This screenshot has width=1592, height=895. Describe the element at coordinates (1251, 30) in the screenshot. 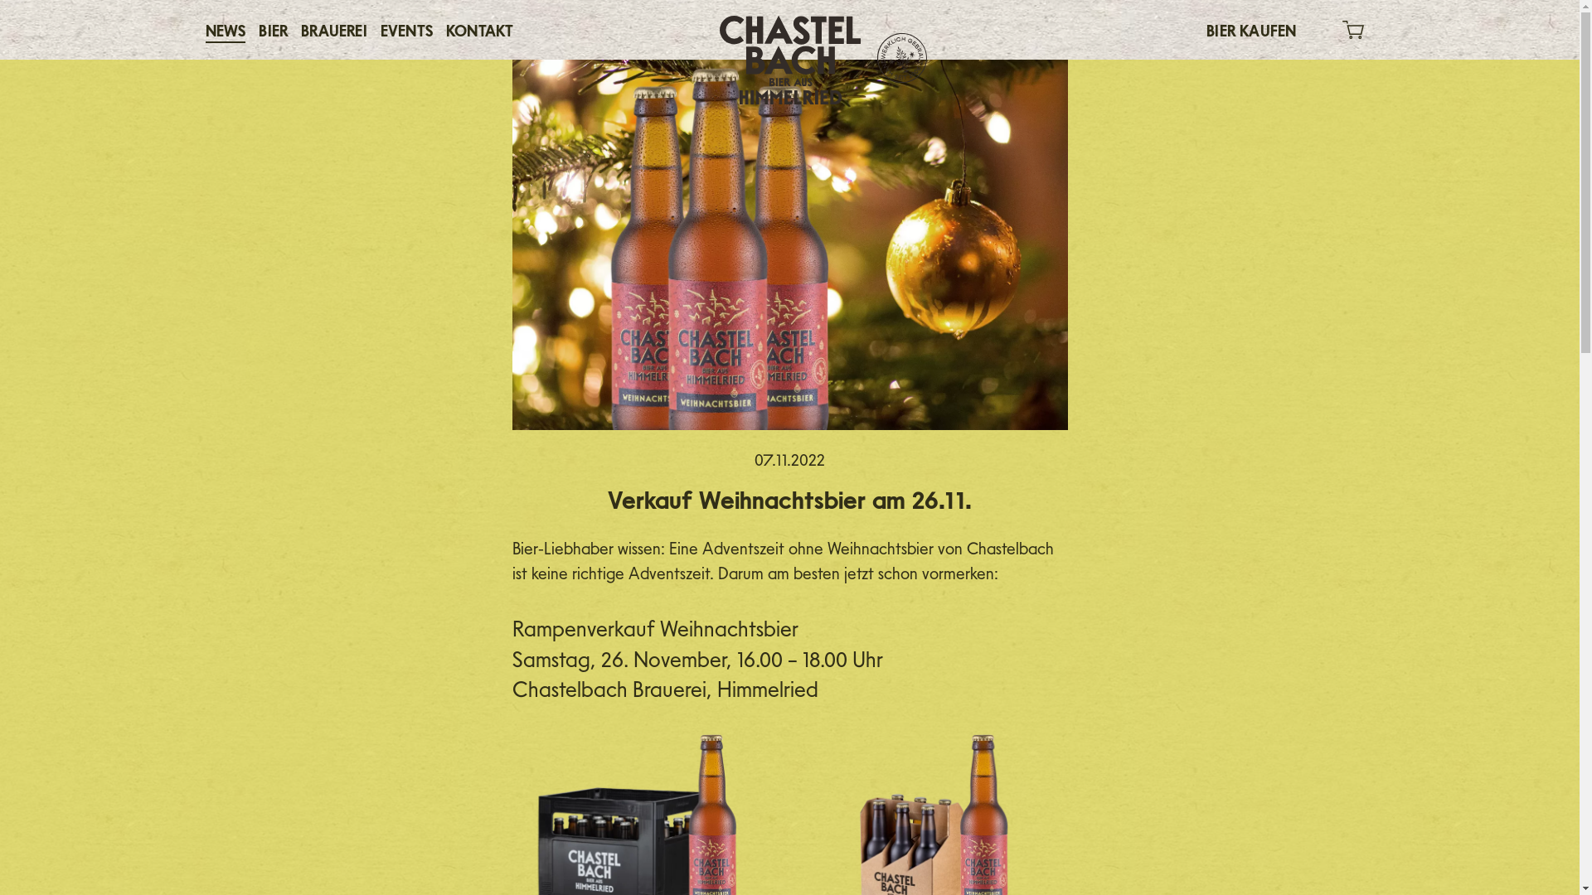

I see `BIER KAUFEN` at that location.